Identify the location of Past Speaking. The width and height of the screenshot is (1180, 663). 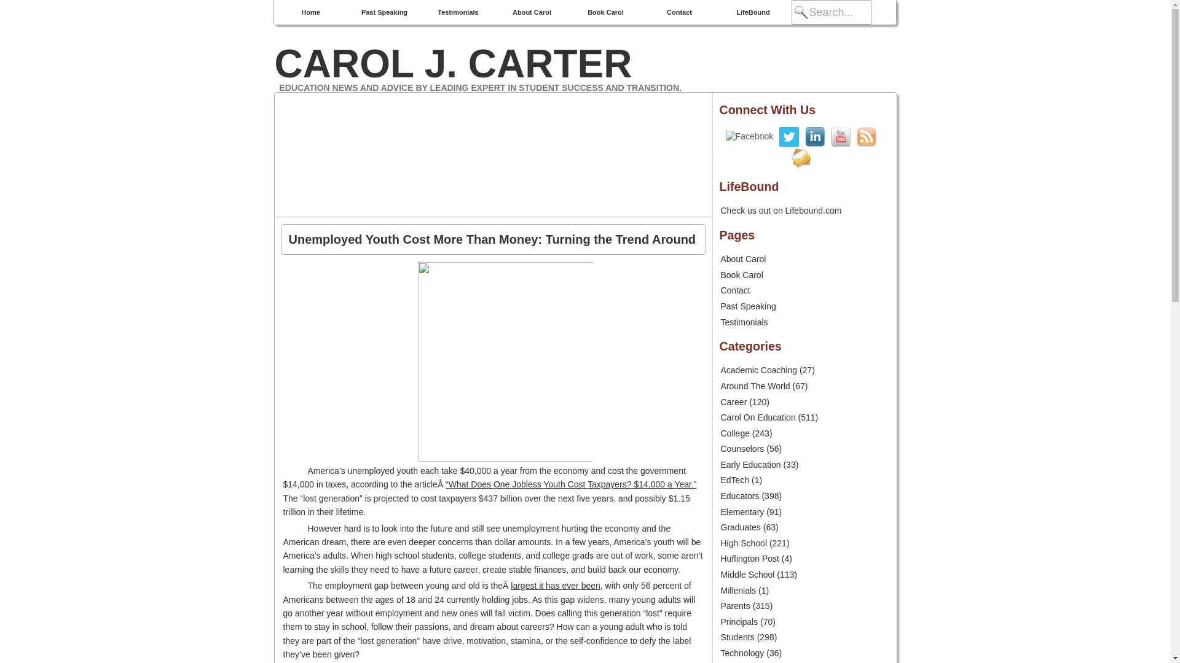
(385, 12).